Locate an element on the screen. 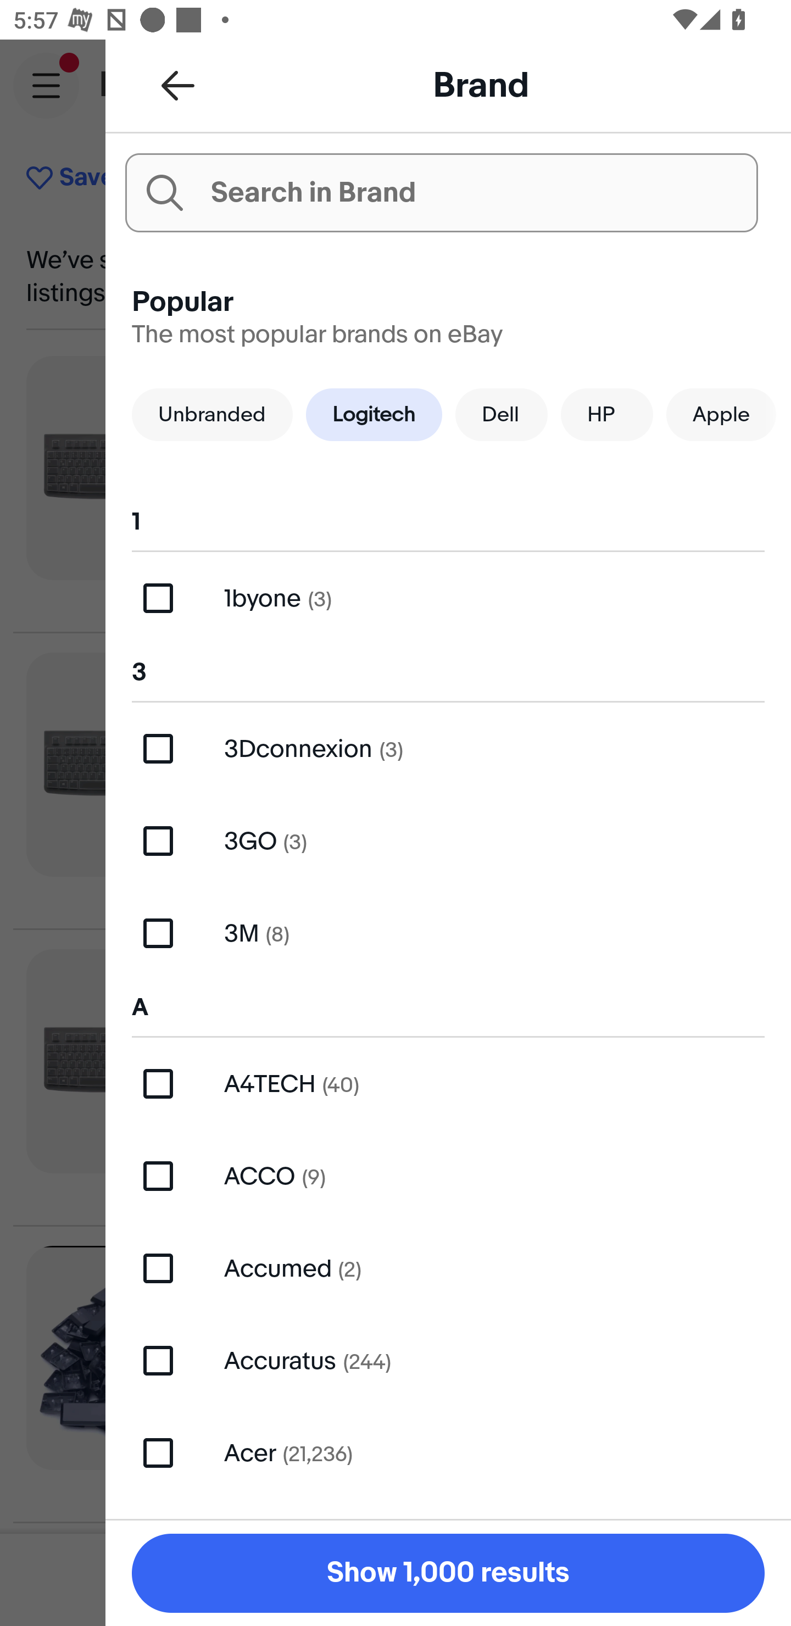 Image resolution: width=791 pixels, height=1626 pixels. Show 1,000 results is located at coordinates (448, 1573).